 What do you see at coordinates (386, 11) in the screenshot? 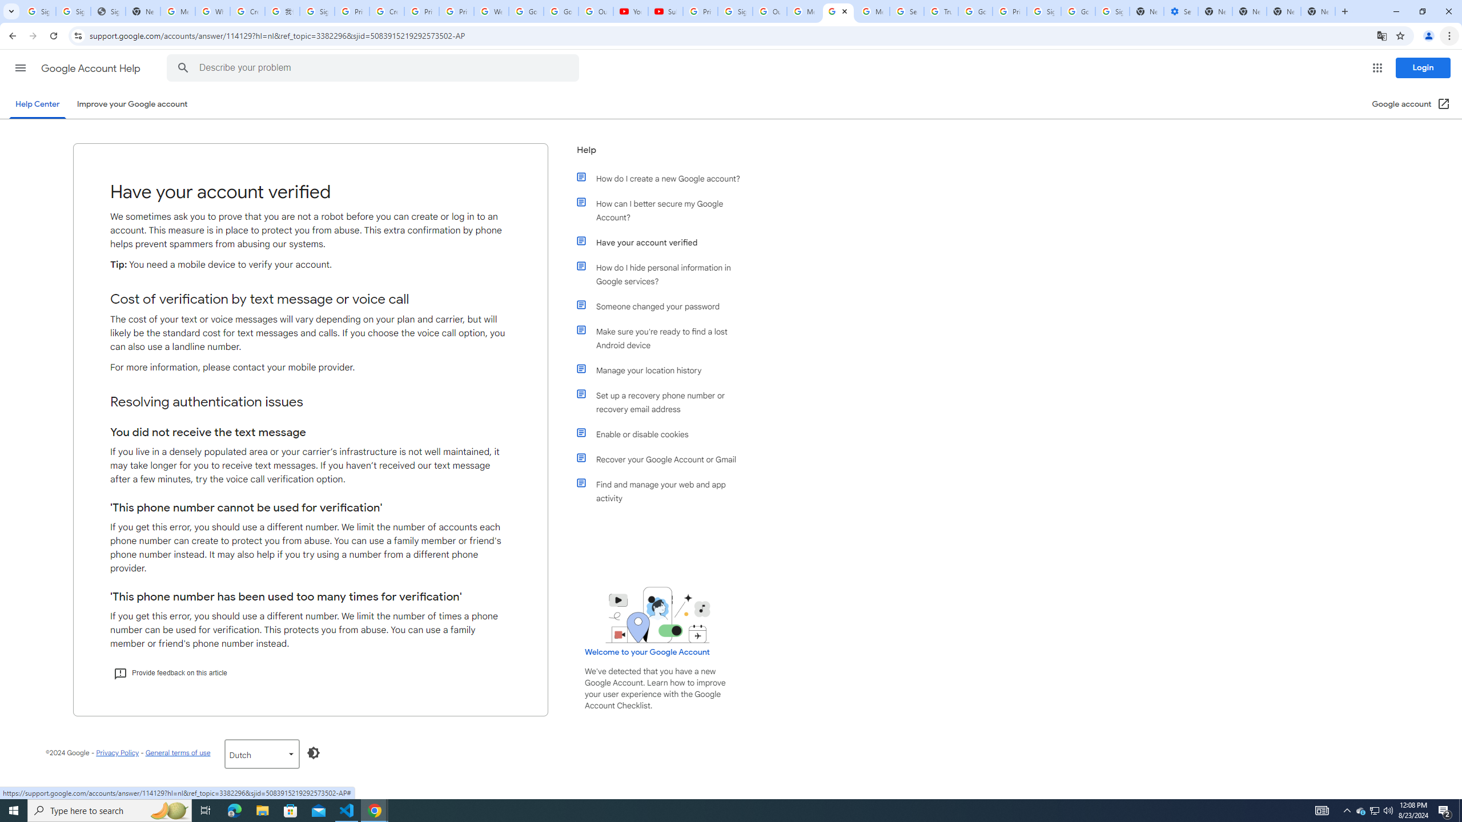
I see `Create your Google Account` at bounding box center [386, 11].